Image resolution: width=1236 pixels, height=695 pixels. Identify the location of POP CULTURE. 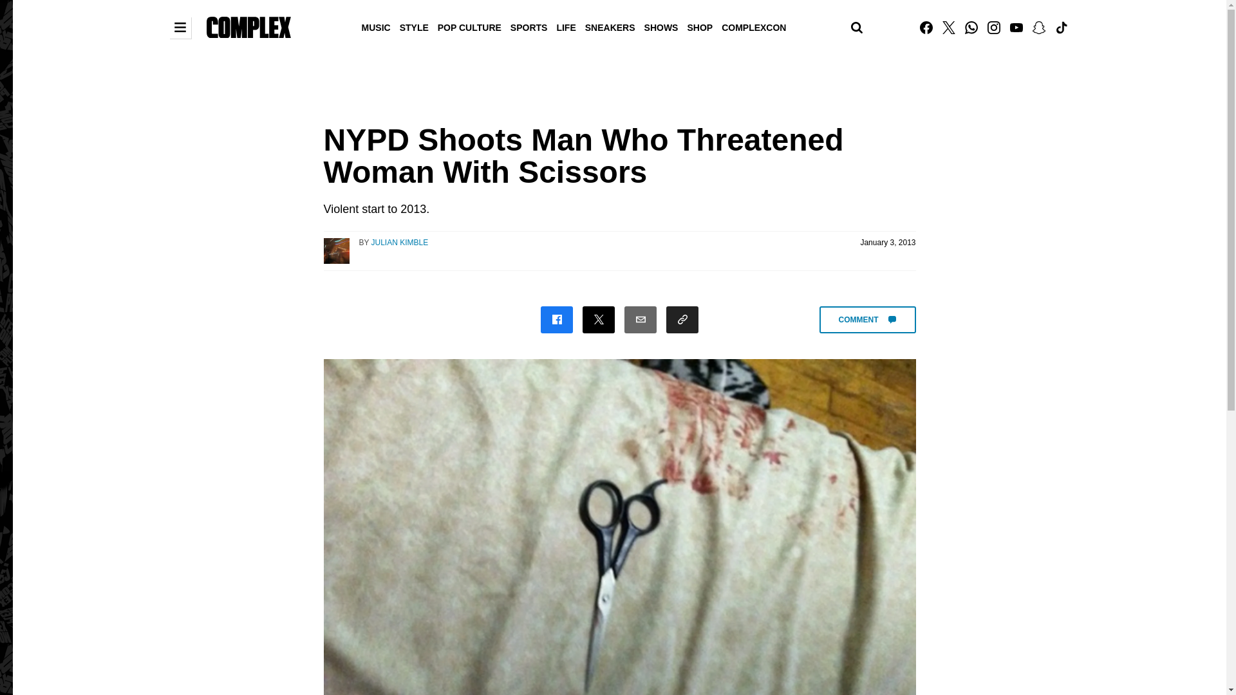
(469, 26).